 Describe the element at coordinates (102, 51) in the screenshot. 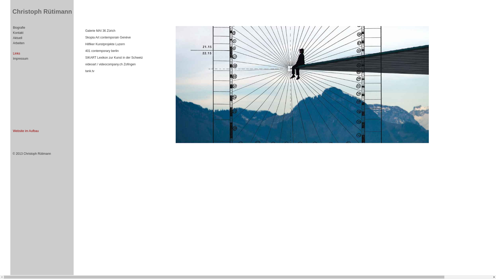

I see `401 contemporary berlin` at that location.